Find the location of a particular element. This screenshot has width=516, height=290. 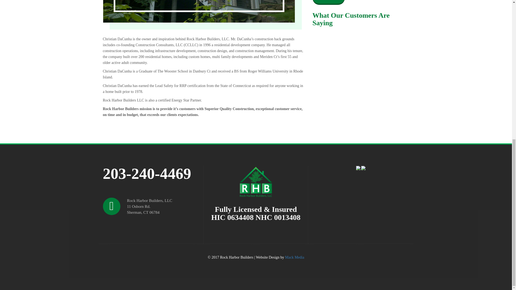

Send is located at coordinates (328, 2).